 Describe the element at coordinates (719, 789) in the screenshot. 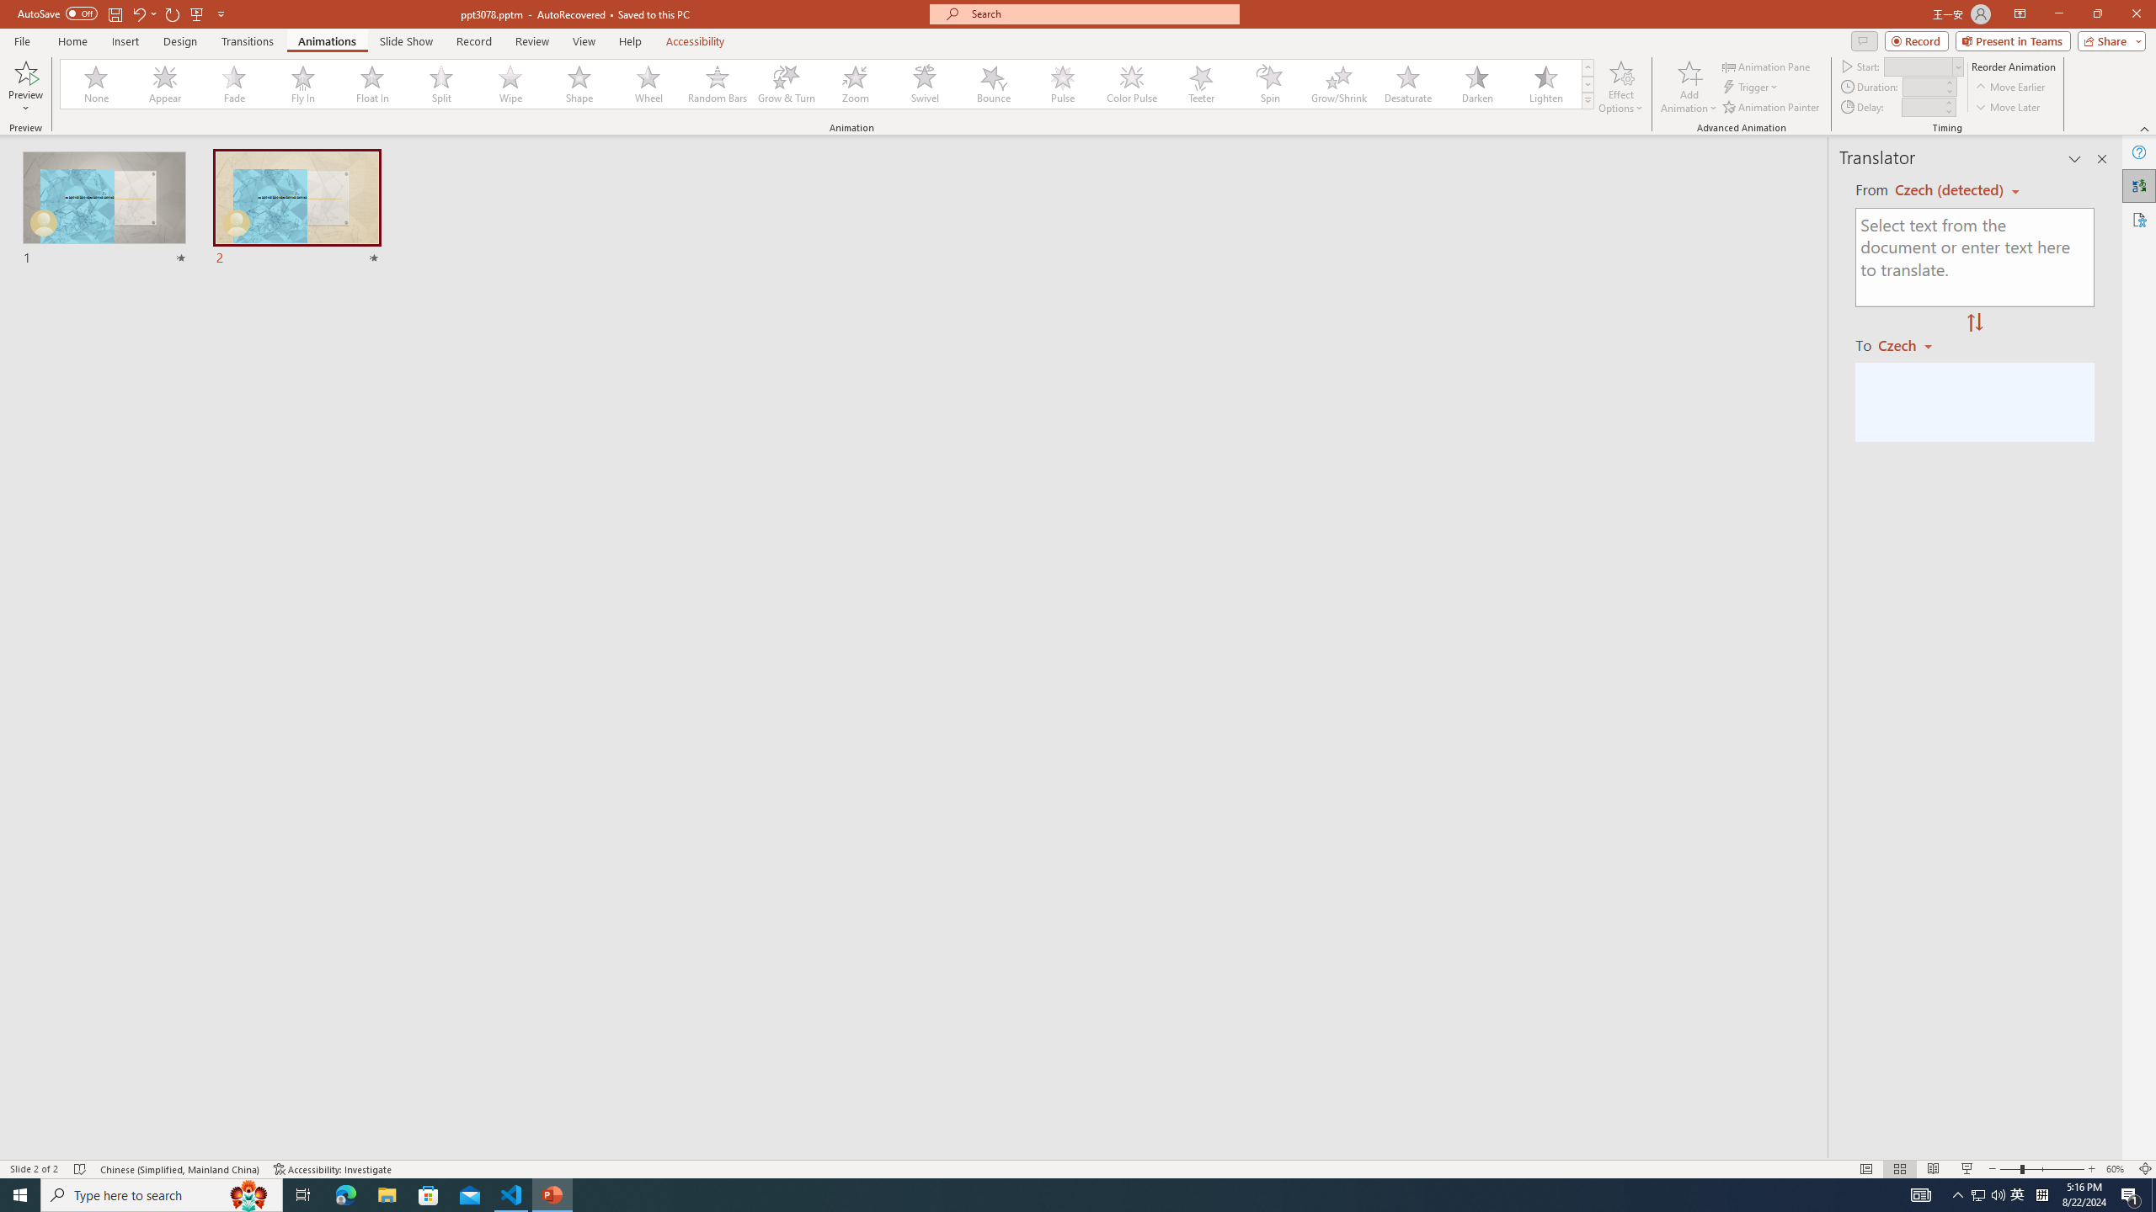

I see `Debug Console (Ctrl+Shift+Y)` at that location.